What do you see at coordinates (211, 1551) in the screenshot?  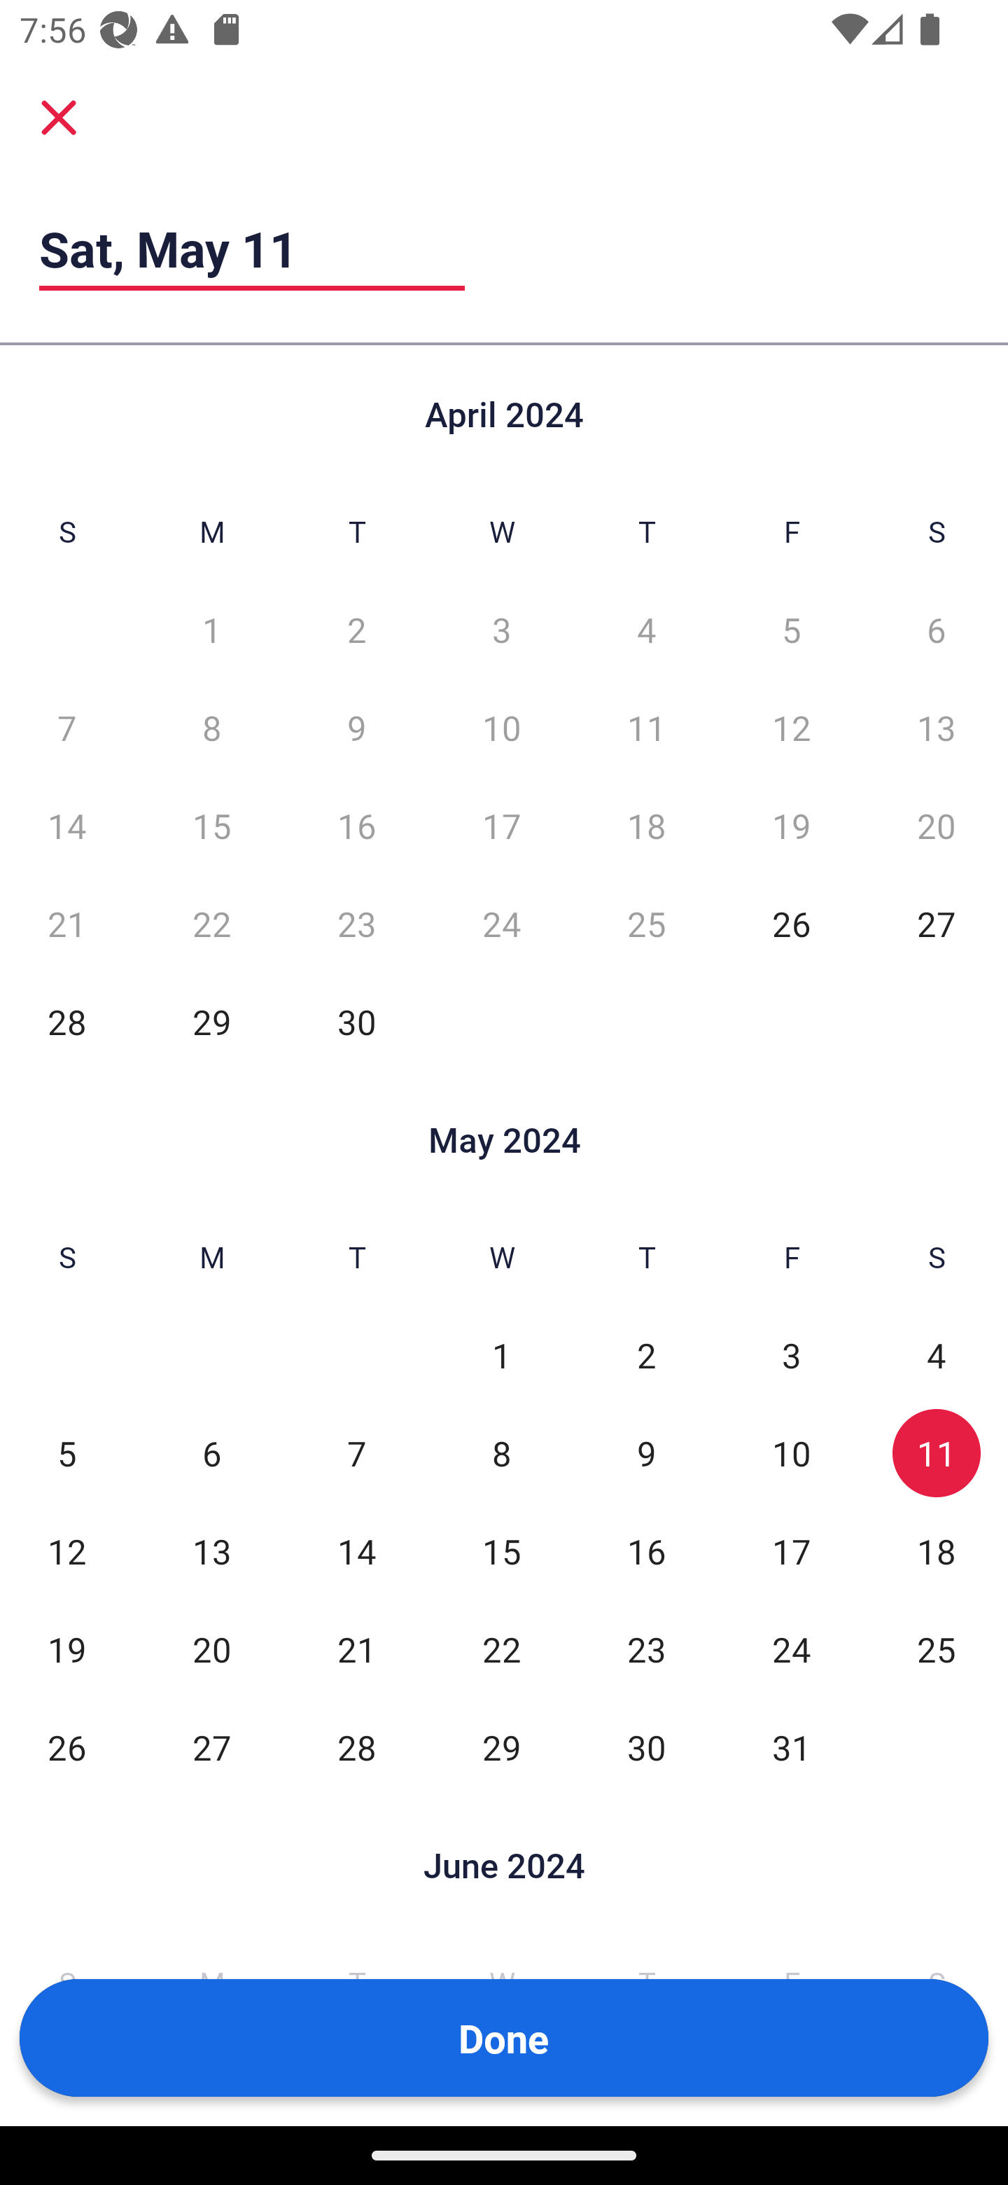 I see `13 Mon, May 13, Not Selected` at bounding box center [211, 1551].